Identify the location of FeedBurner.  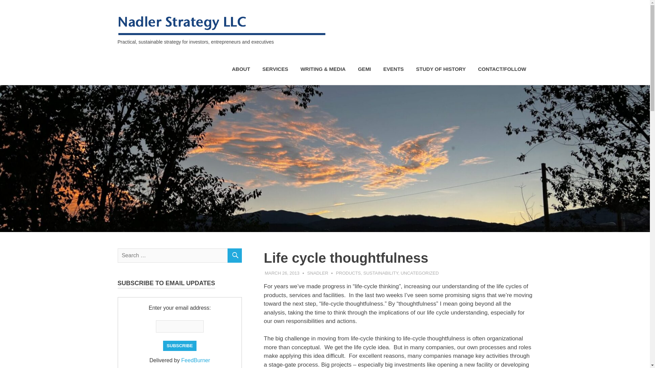
(196, 360).